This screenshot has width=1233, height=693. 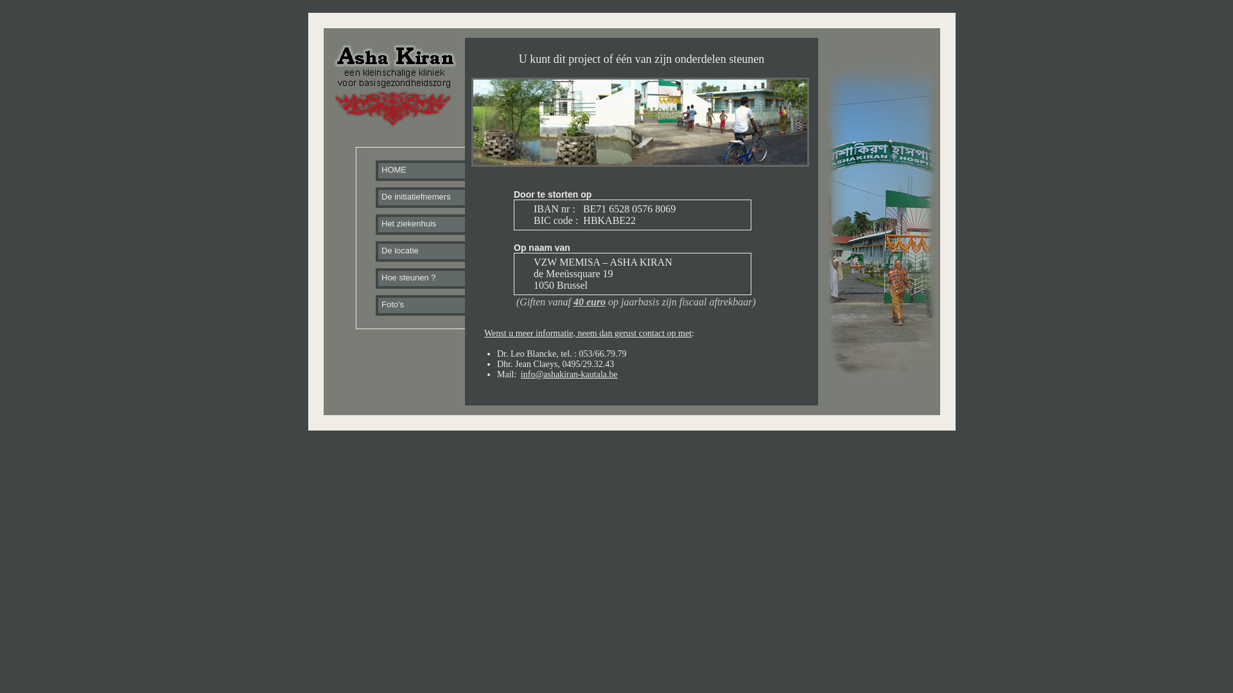 I want to click on Foto's, so click(x=430, y=307).